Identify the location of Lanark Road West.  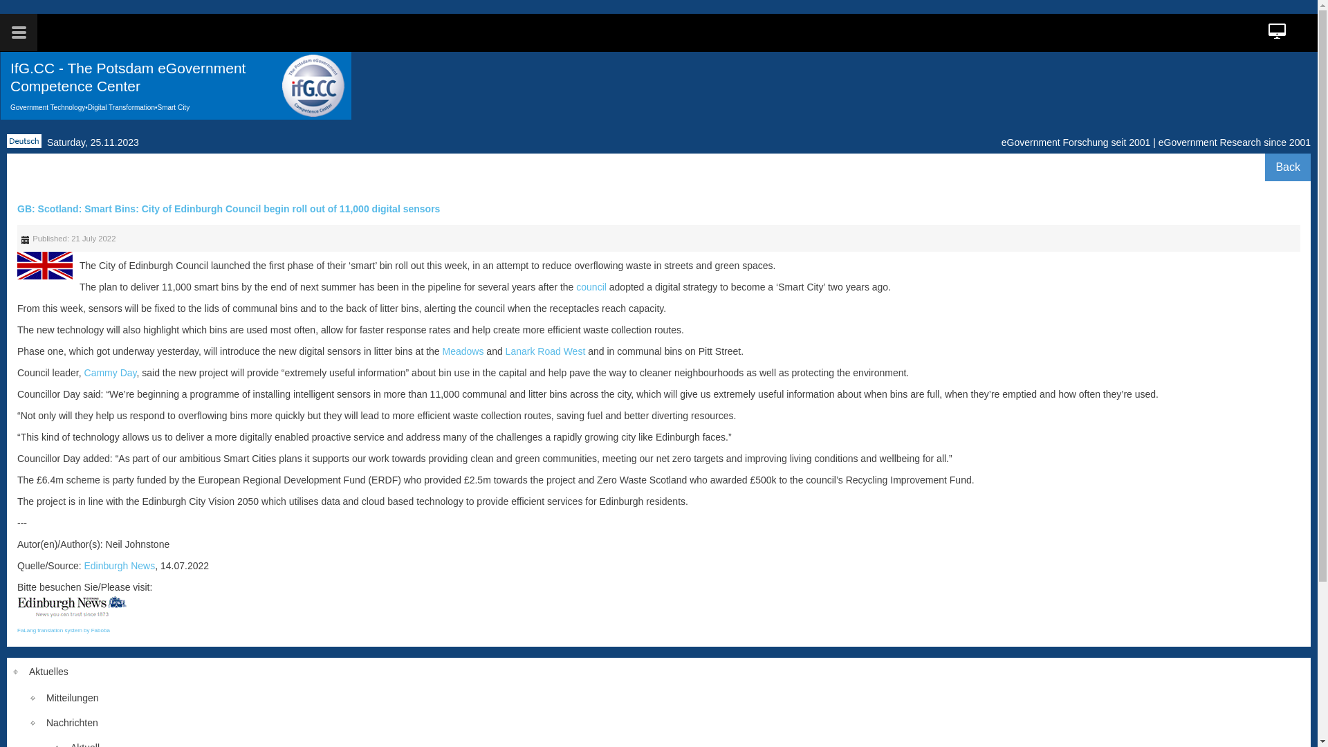
(546, 351).